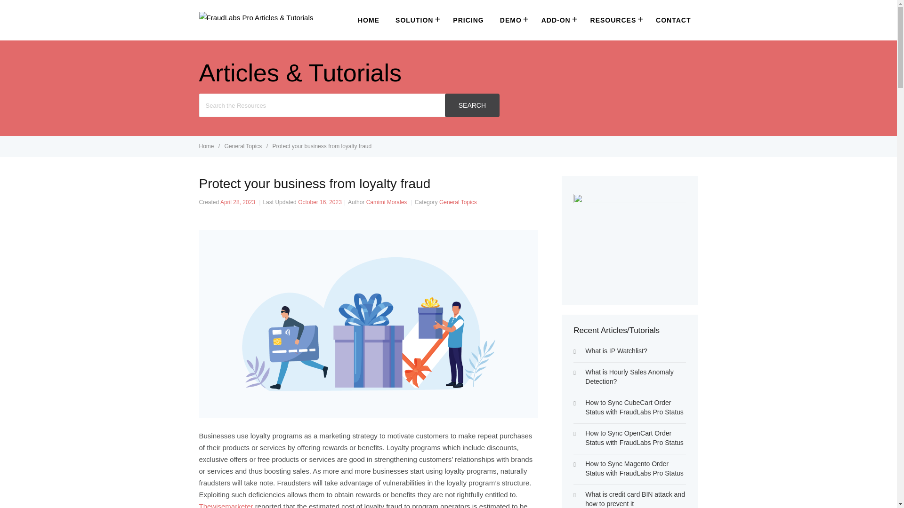 Image resolution: width=904 pixels, height=508 pixels. I want to click on Thewisemarketer, so click(226, 505).